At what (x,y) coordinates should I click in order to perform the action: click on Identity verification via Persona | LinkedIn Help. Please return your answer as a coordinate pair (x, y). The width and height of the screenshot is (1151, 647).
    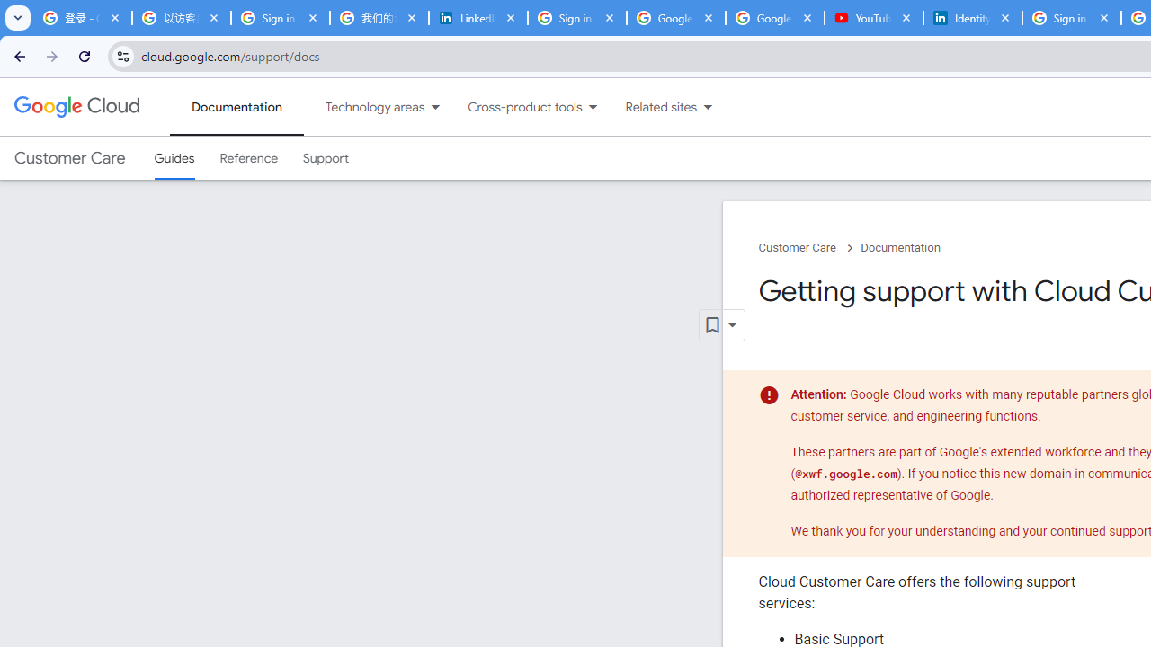
    Looking at the image, I should click on (972, 18).